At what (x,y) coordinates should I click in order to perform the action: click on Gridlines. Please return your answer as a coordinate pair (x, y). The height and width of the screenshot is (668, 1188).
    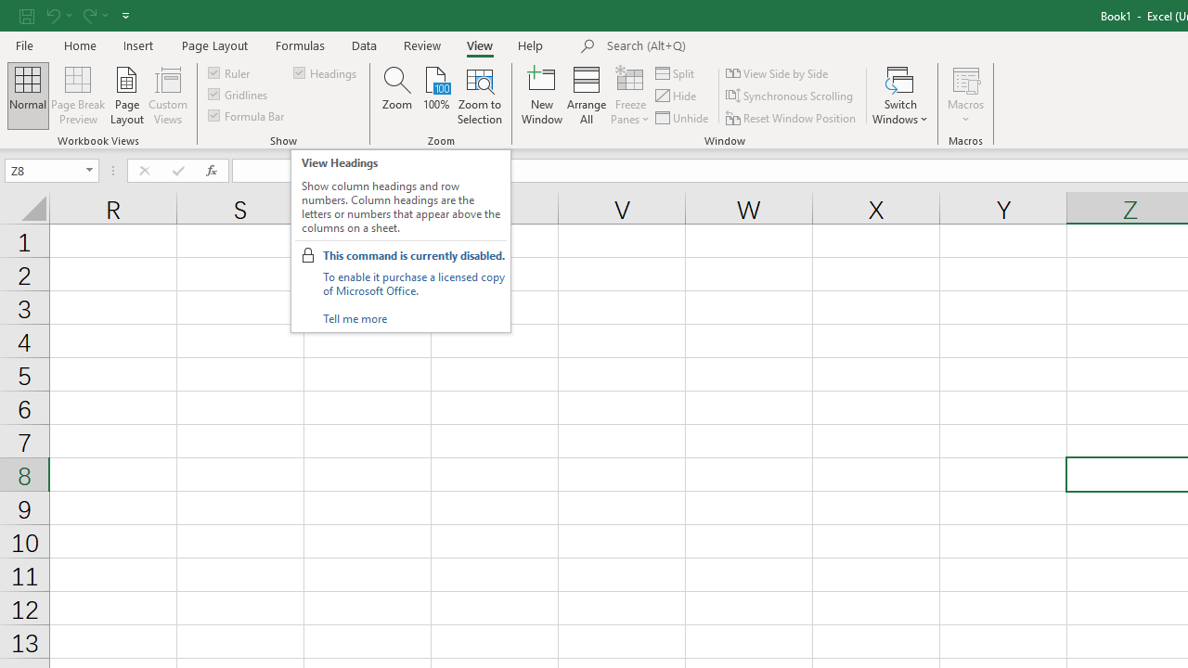
    Looking at the image, I should click on (239, 95).